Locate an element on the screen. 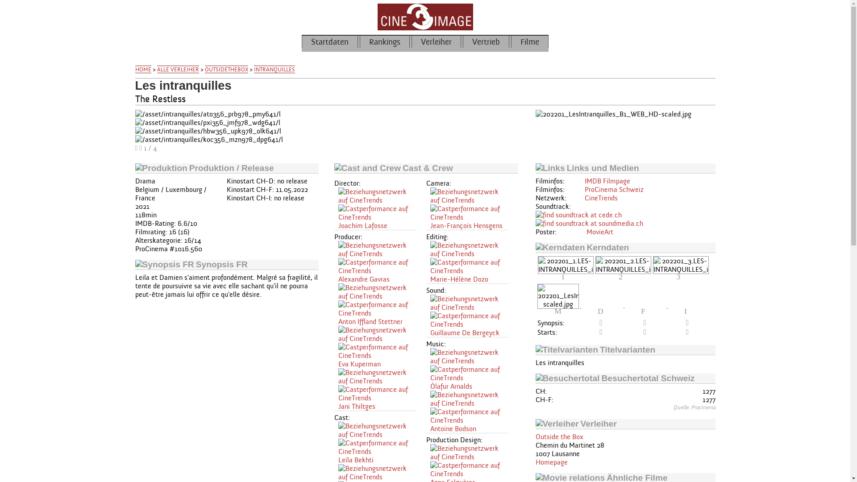 The image size is (857, 482). Guillaume De Bergeyck is located at coordinates (465, 333).